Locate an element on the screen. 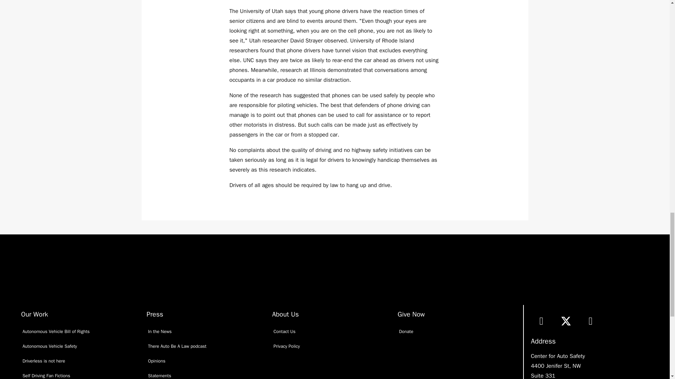 The image size is (675, 379). Self Driving Fan Fictions is located at coordinates (82, 373).